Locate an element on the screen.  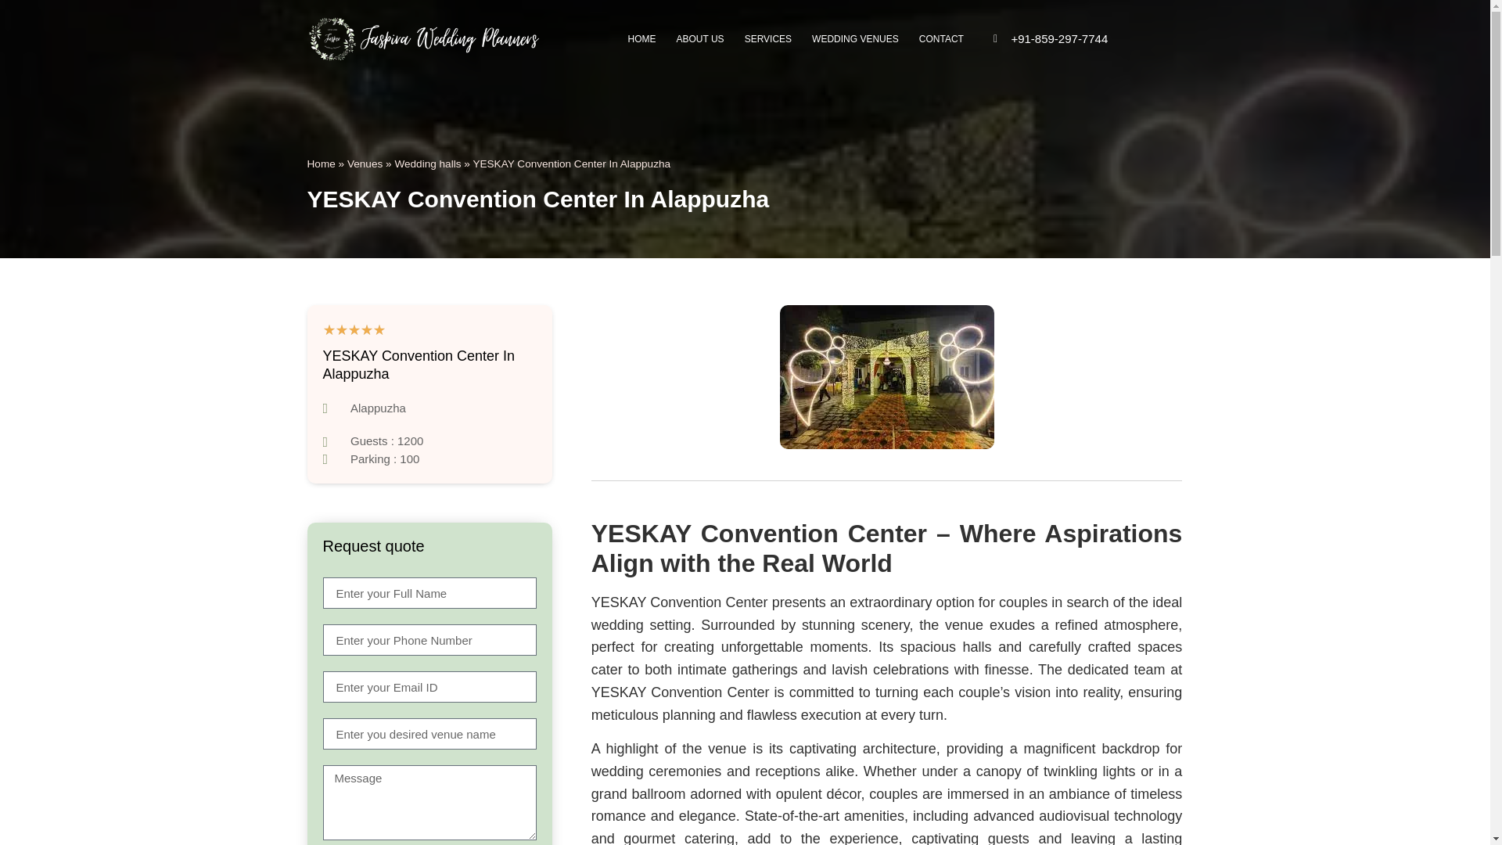
CONTACT is located at coordinates (940, 39).